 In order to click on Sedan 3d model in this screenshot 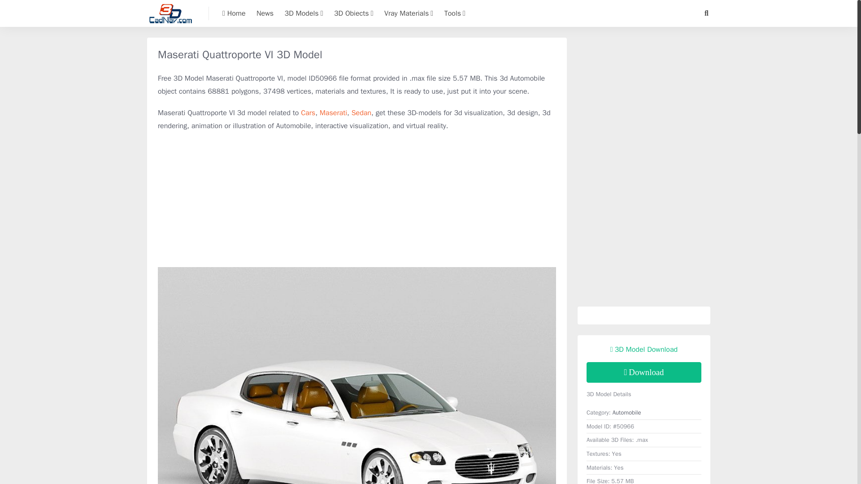, I will do `click(361, 113)`.